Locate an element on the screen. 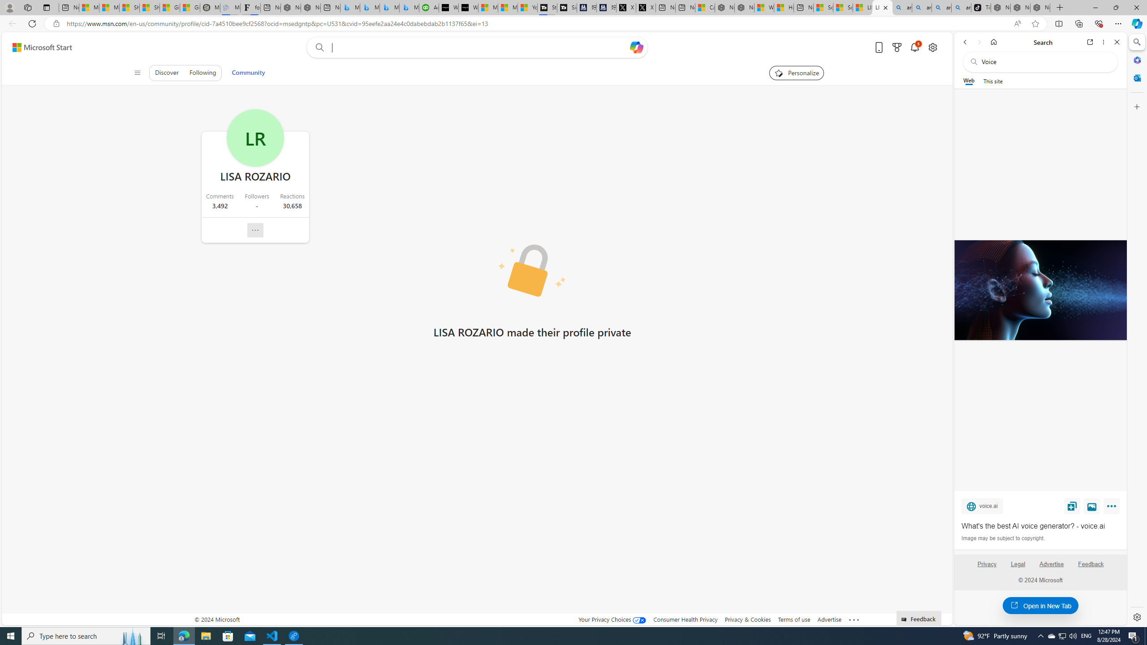 The image size is (1147, 645). Image may be subject to copyright. is located at coordinates (1003, 538).